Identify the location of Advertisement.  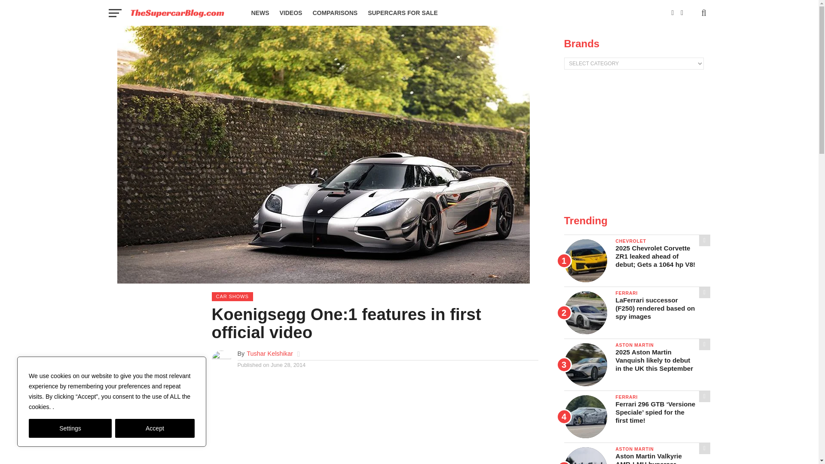
(636, 143).